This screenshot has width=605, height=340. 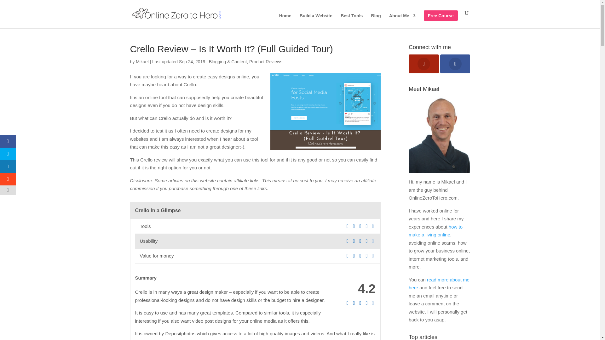 I want to click on Free Course, so click(x=441, y=21).